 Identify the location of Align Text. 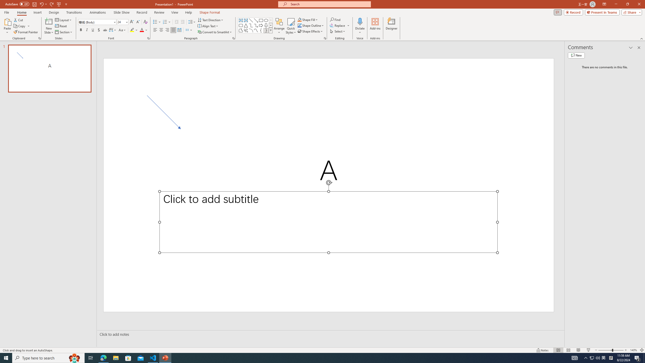
(208, 26).